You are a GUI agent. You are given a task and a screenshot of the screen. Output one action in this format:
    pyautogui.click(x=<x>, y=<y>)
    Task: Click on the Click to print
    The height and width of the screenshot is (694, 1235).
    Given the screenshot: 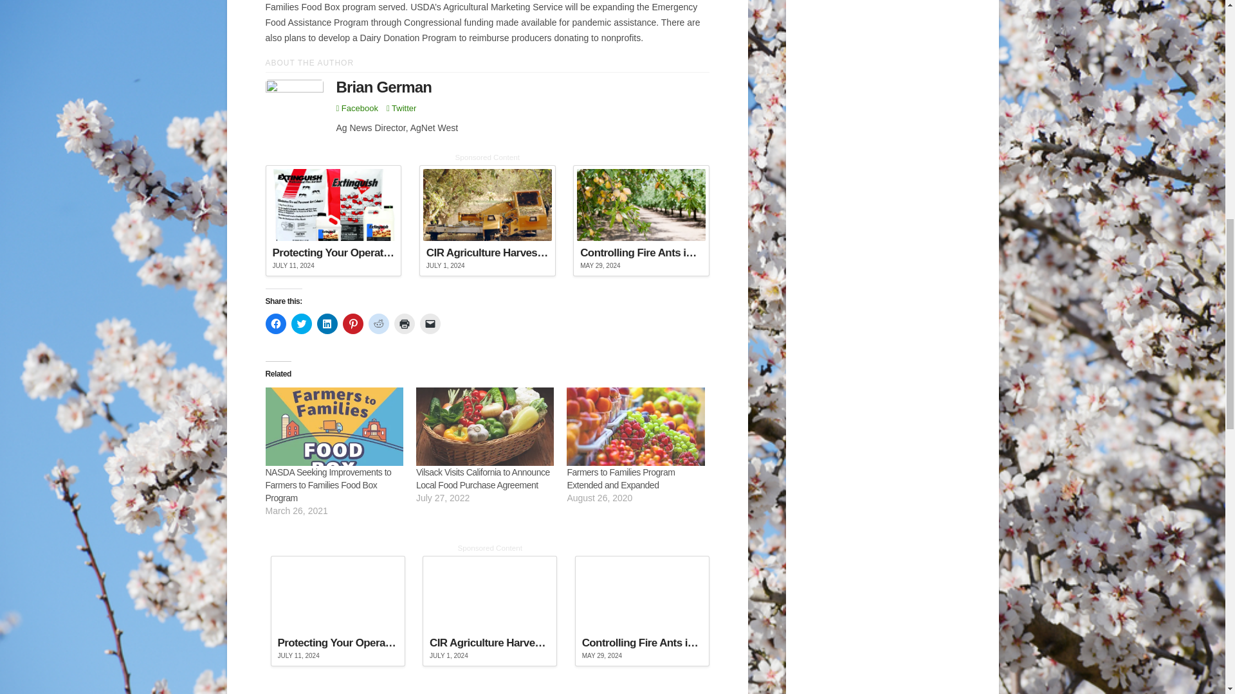 What is the action you would take?
    pyautogui.click(x=404, y=324)
    